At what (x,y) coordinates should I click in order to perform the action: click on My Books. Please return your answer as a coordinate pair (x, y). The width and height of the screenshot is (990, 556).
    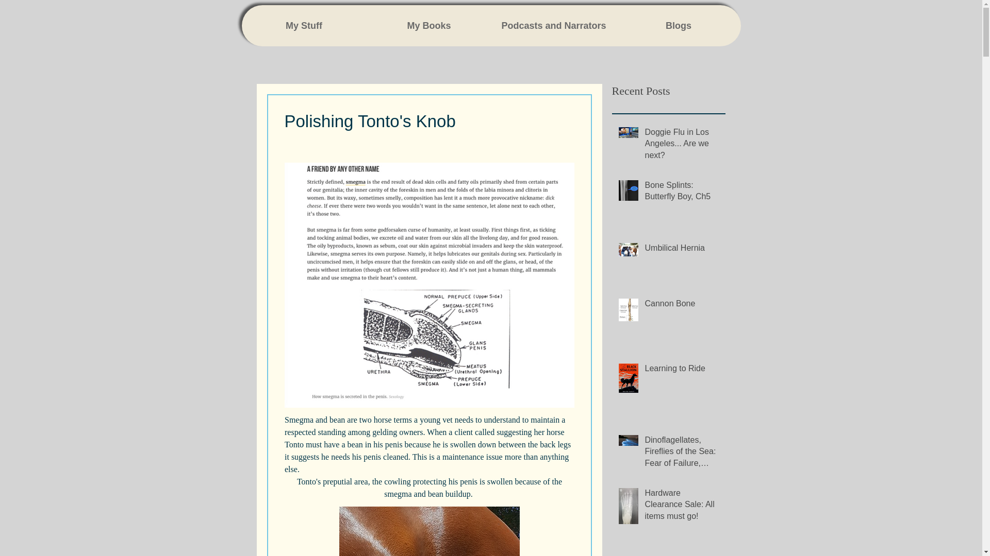
    Looking at the image, I should click on (428, 25).